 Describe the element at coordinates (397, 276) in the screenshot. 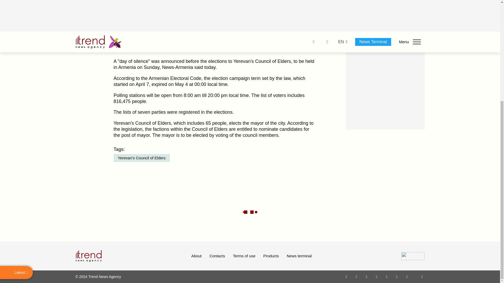

I see `LinkedIn` at that location.